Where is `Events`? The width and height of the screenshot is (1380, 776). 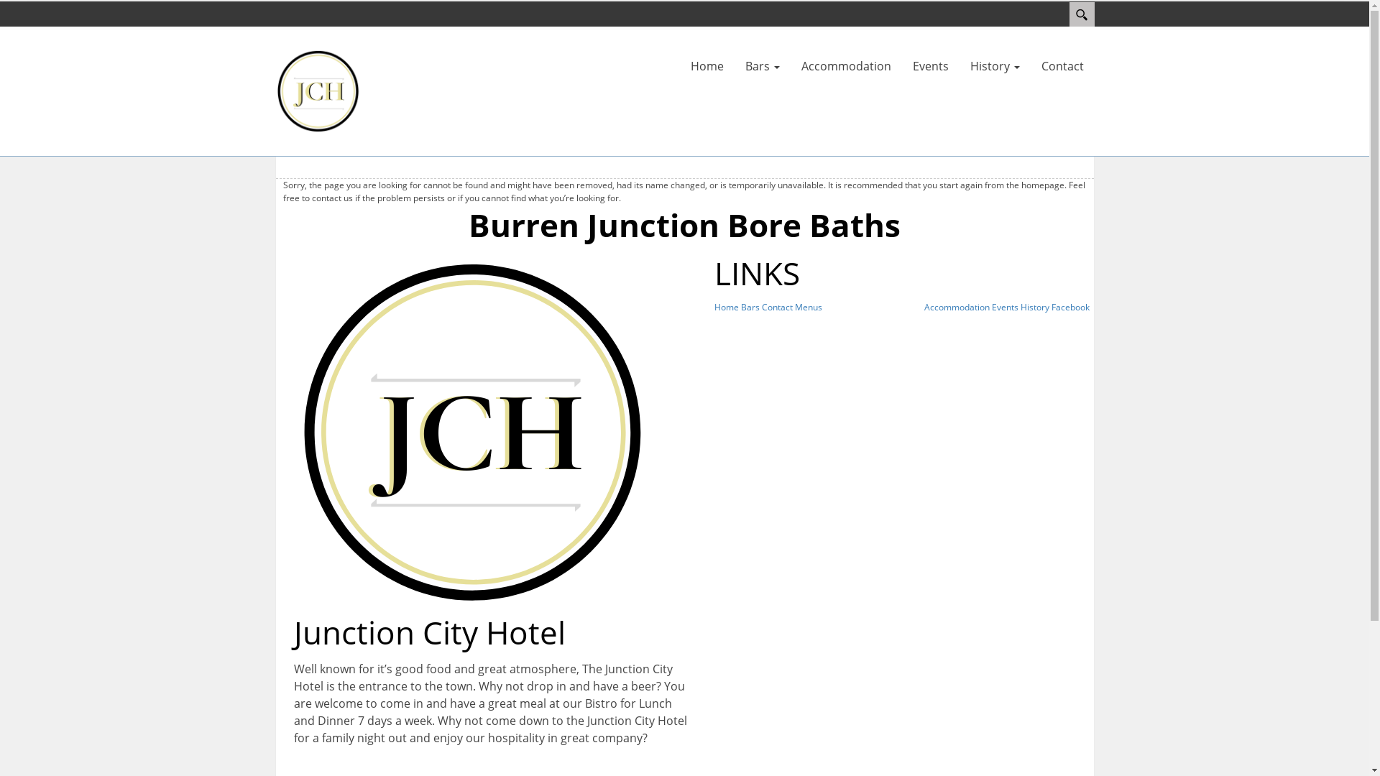
Events is located at coordinates (1005, 308).